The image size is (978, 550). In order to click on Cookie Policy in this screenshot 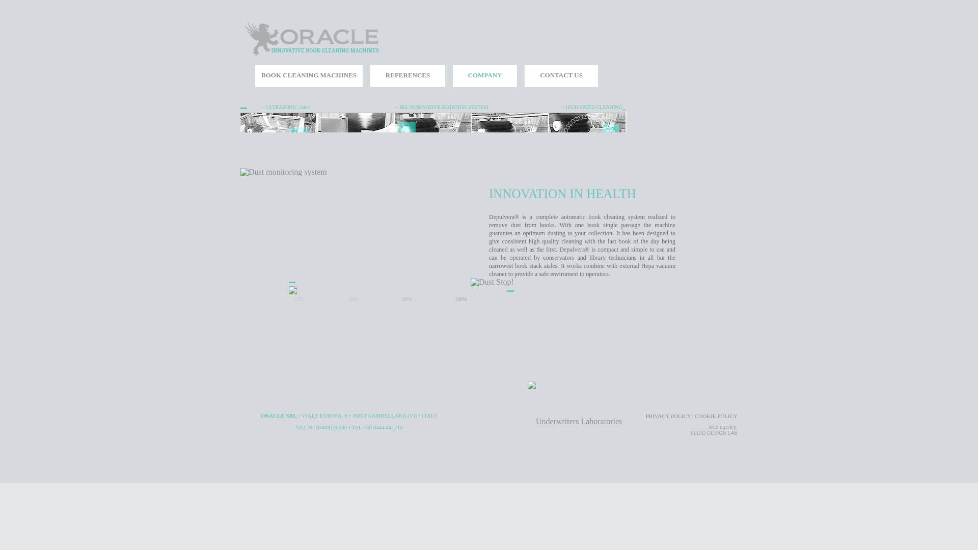, I will do `click(716, 416)`.